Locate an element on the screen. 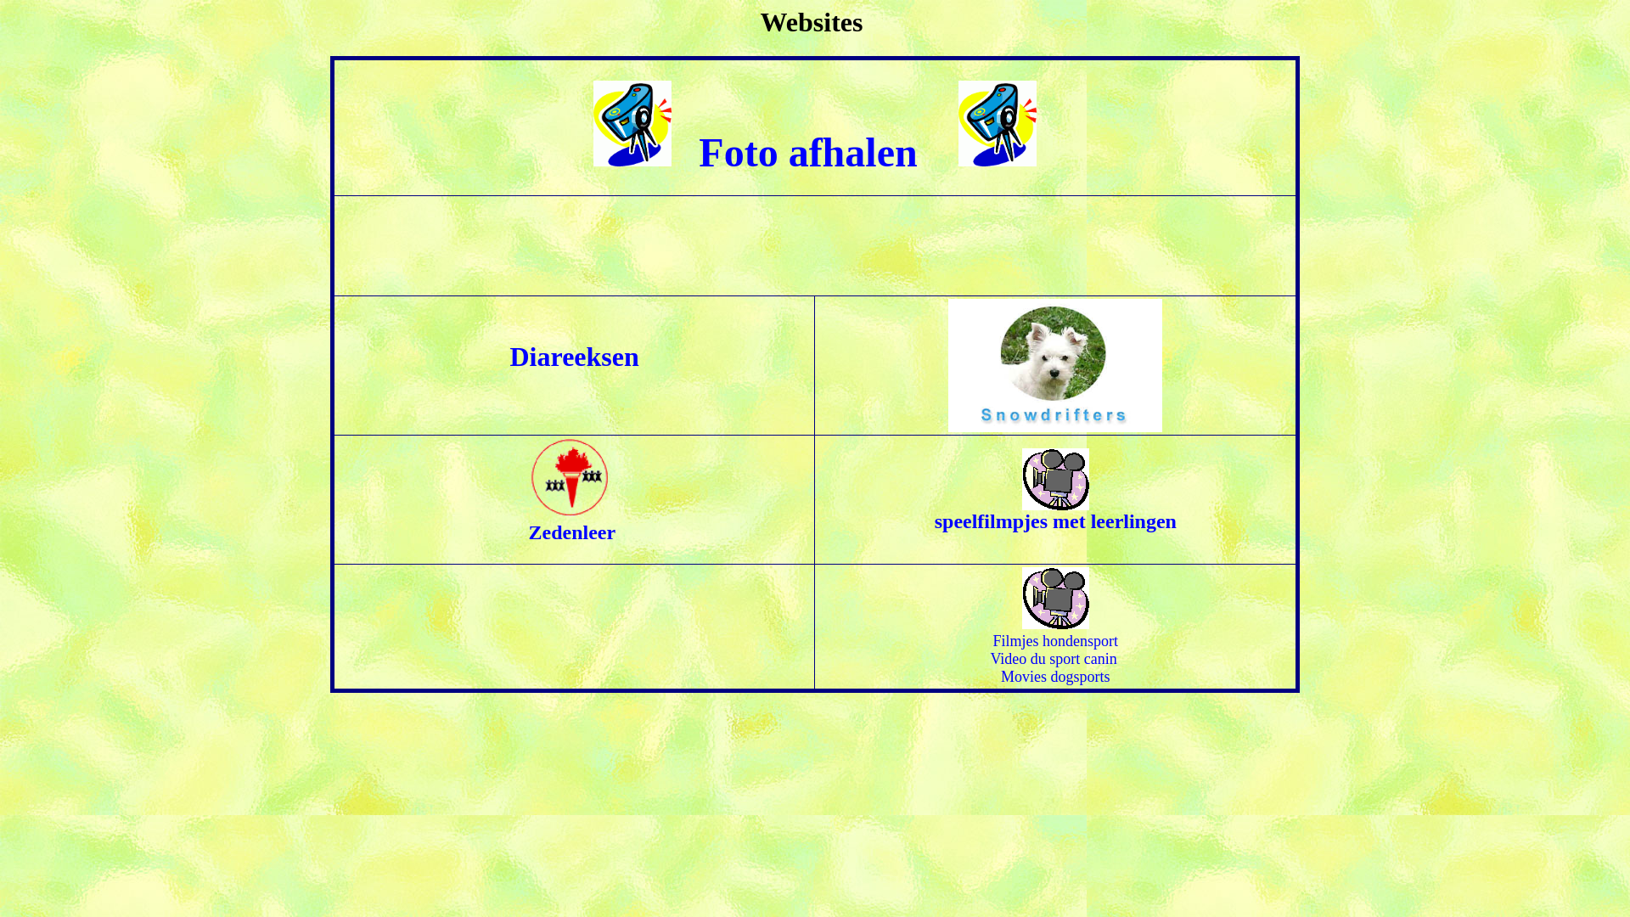 The image size is (1630, 917). Filmjes hondensport
Video du sport canin is located at coordinates (1054, 659).